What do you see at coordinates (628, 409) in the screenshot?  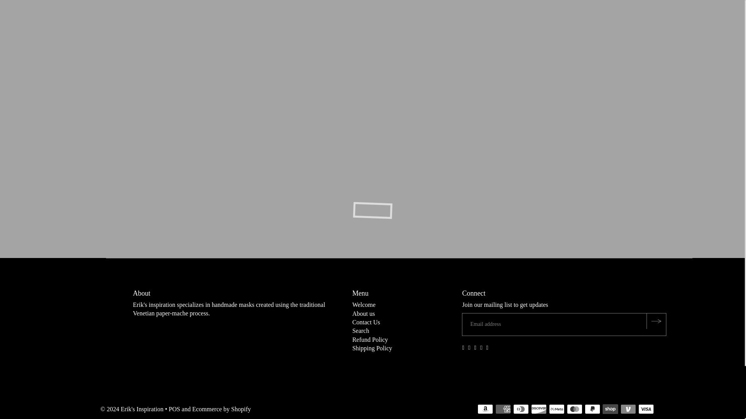 I see `Venmo` at bounding box center [628, 409].